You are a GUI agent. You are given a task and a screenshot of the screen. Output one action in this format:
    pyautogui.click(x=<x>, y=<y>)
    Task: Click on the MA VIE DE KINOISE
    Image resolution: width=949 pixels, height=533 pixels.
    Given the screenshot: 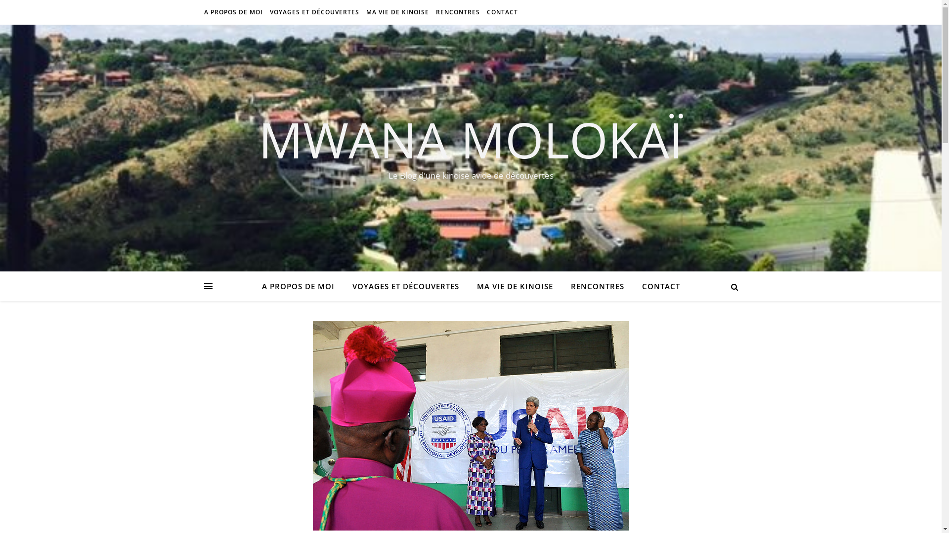 What is the action you would take?
    pyautogui.click(x=397, y=12)
    